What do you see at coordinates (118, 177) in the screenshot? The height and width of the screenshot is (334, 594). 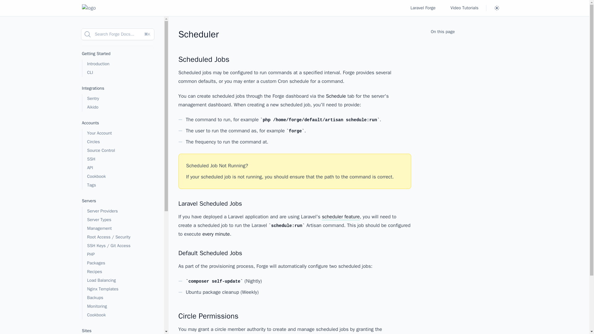 I see `Cookbook` at bounding box center [118, 177].